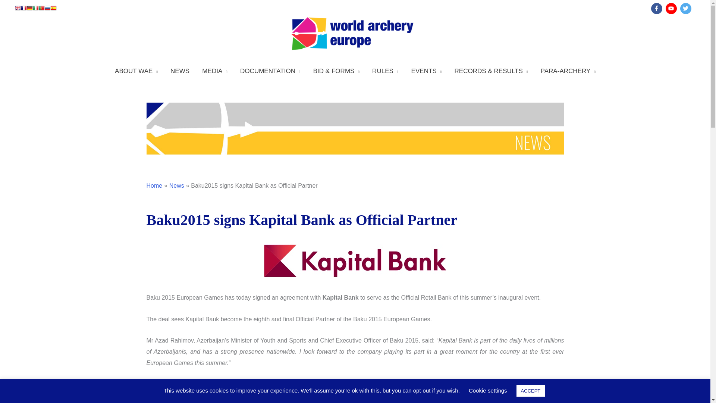 Image resolution: width=716 pixels, height=403 pixels. I want to click on MEDIA, so click(215, 71).